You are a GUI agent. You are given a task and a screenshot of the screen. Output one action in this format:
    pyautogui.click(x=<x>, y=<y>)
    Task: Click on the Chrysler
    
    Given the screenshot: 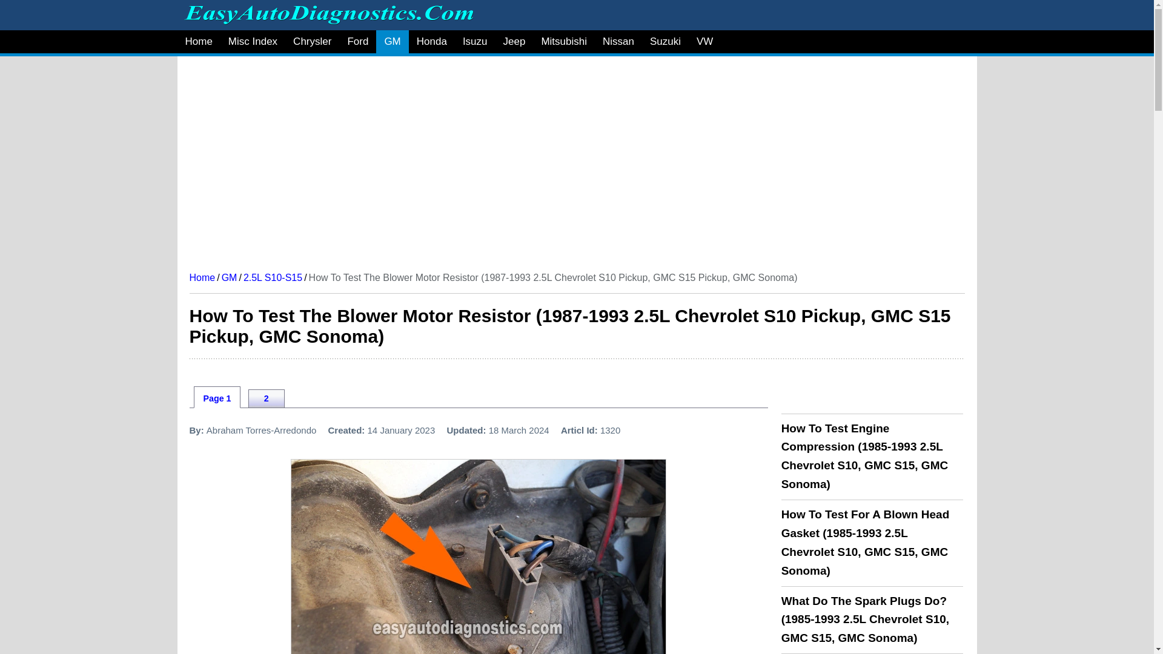 What is the action you would take?
    pyautogui.click(x=312, y=41)
    